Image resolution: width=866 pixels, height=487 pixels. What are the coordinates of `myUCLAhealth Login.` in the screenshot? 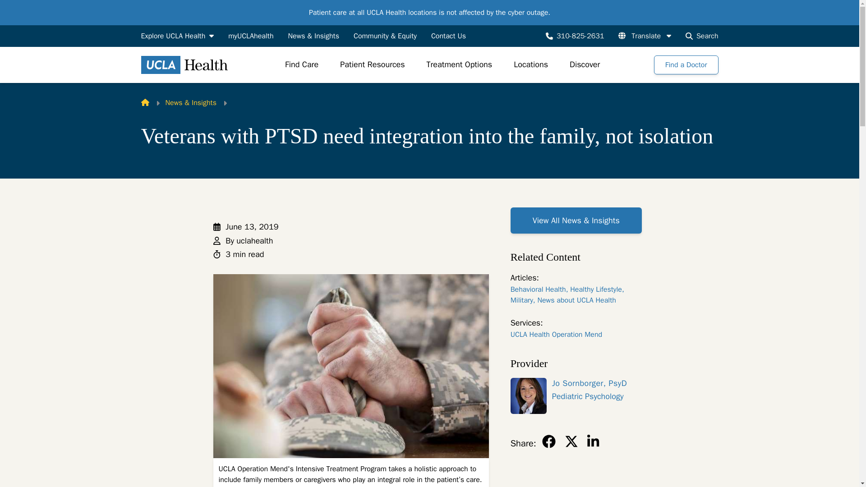 It's located at (251, 36).